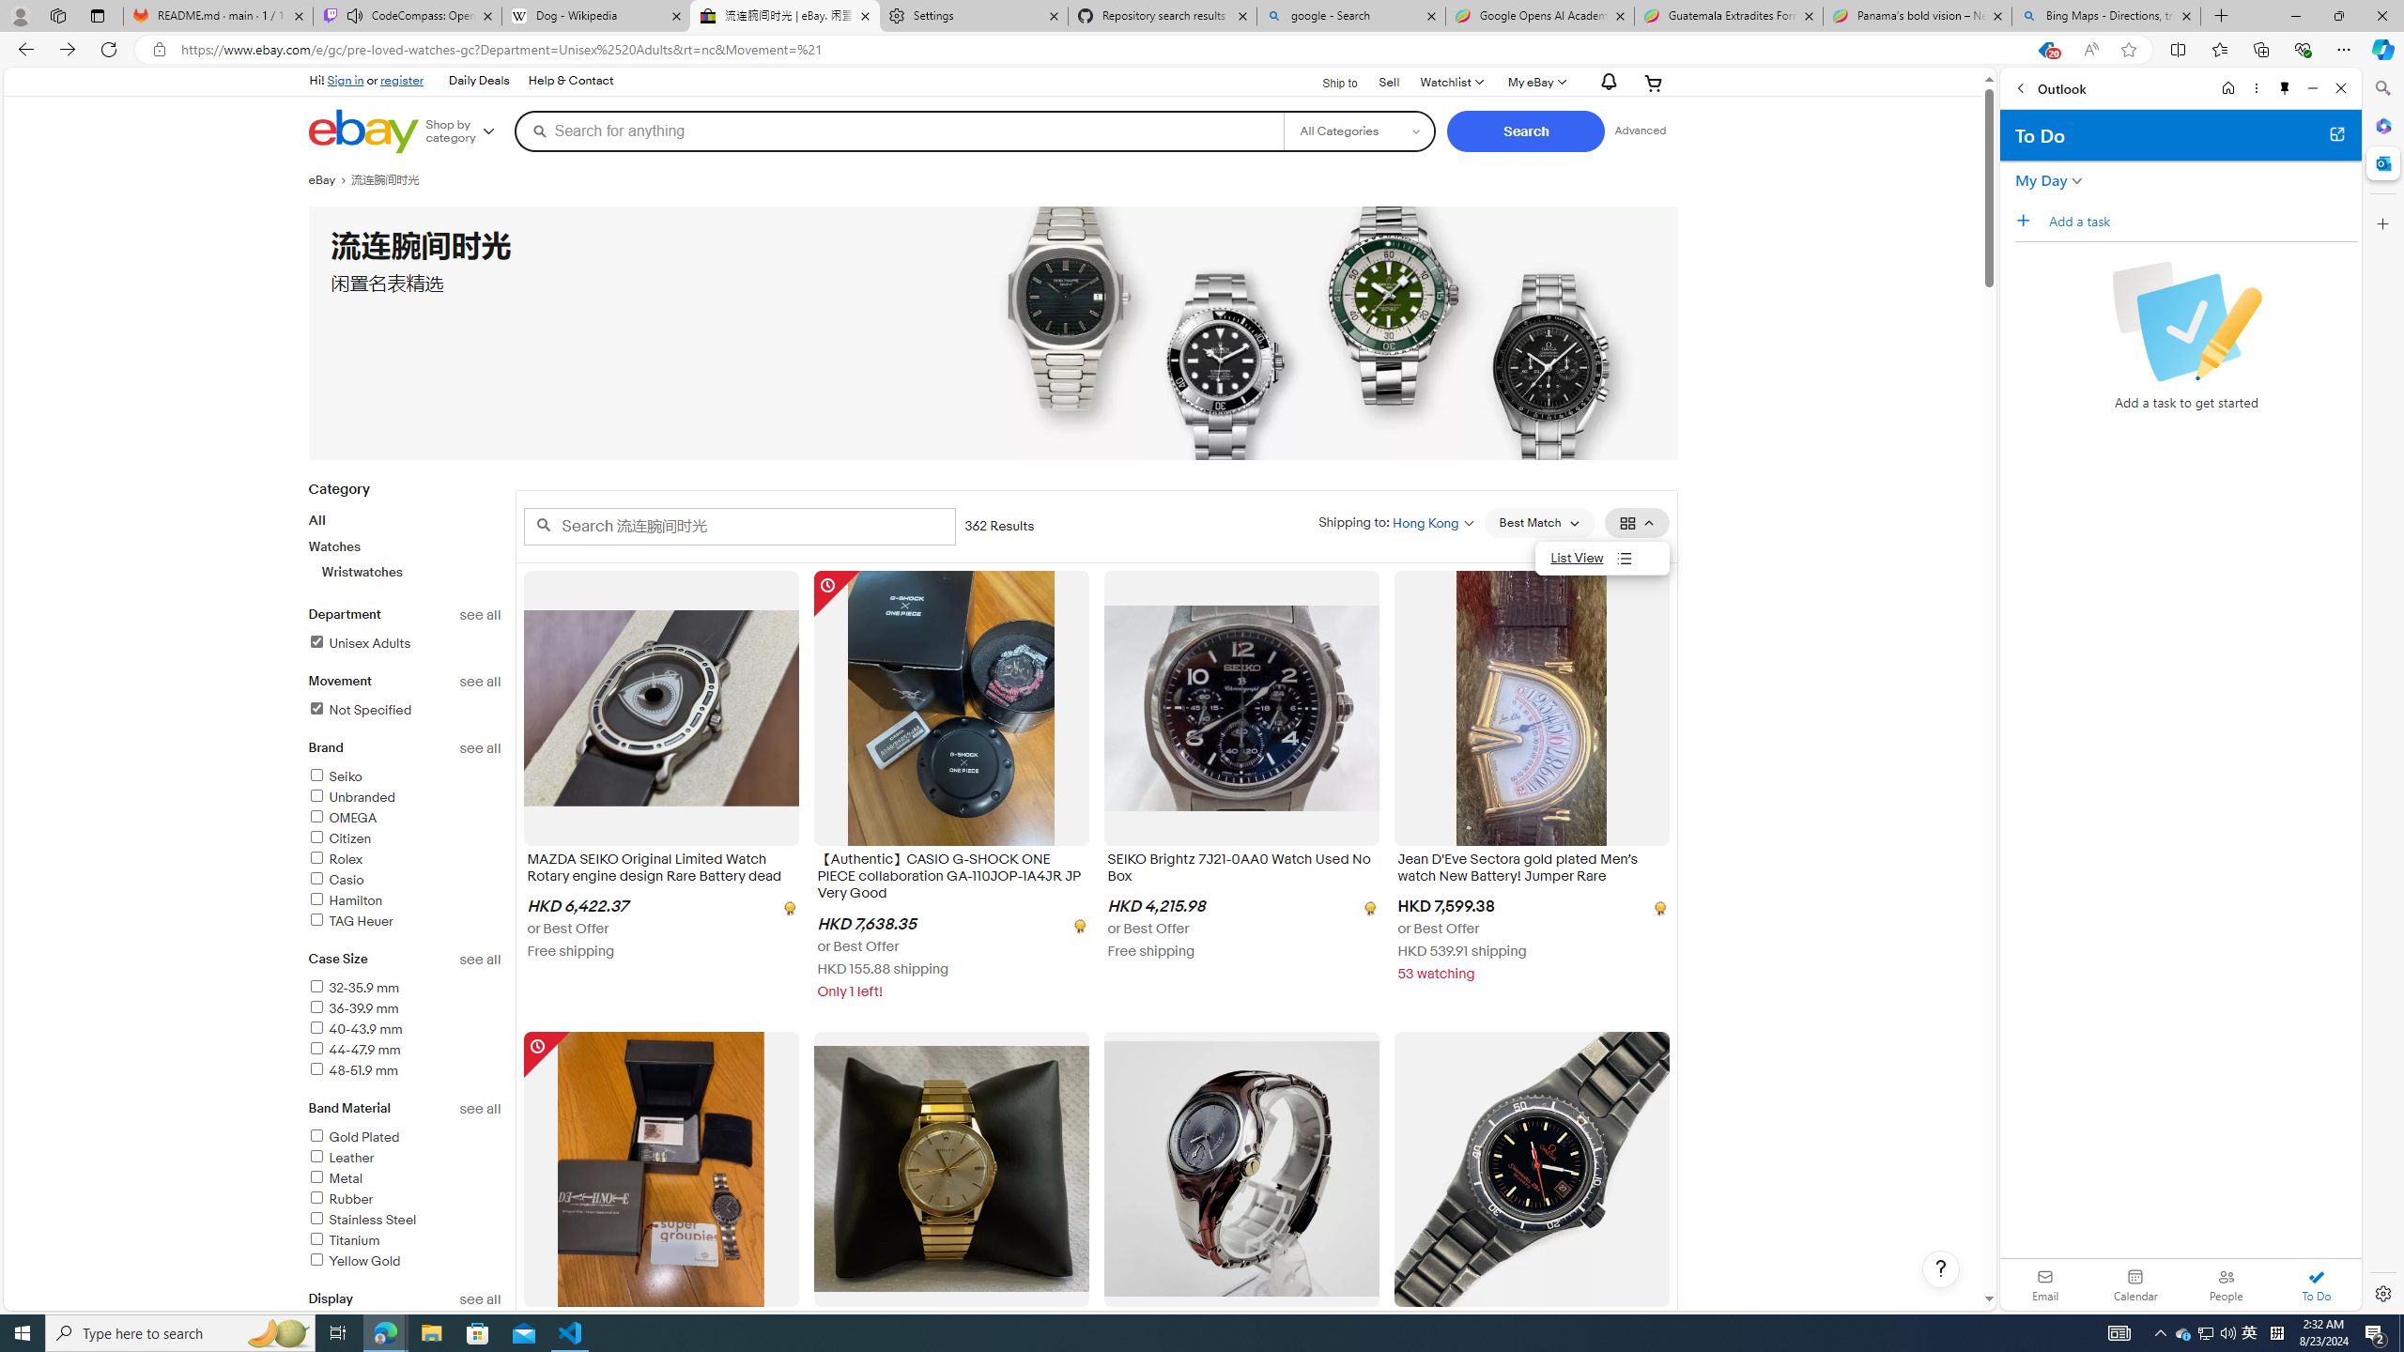 The width and height of the screenshot is (2404, 1352). I want to click on SEIKO Brightz 7J21-0AA0 Watch Used No Box, so click(1241, 871).